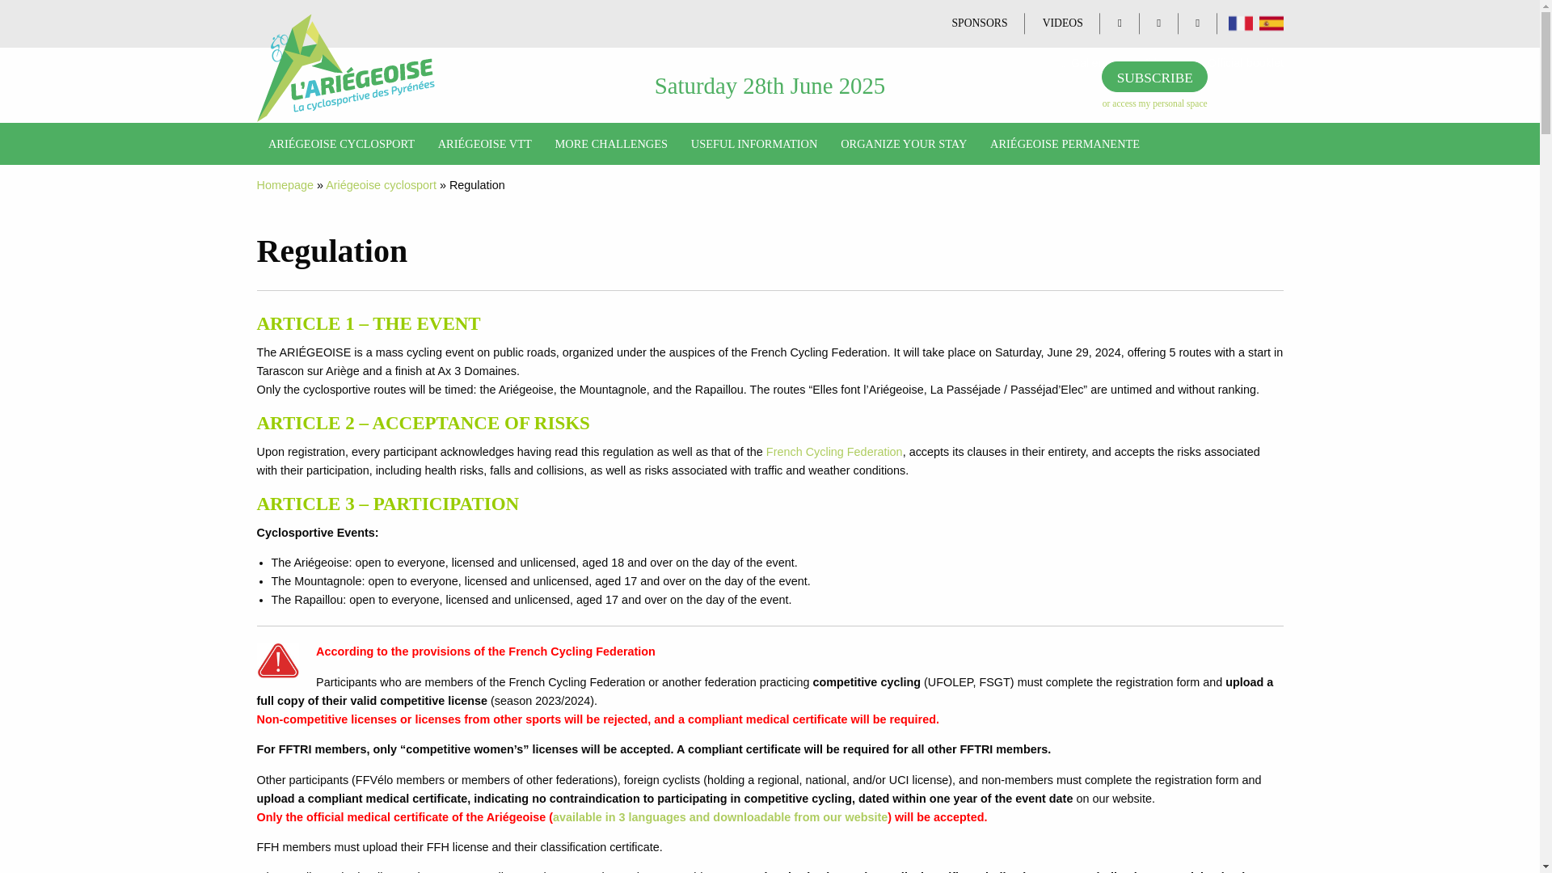 The height and width of the screenshot is (873, 1552). Describe the element at coordinates (612, 144) in the screenshot. I see `MORE CHALLENGES` at that location.